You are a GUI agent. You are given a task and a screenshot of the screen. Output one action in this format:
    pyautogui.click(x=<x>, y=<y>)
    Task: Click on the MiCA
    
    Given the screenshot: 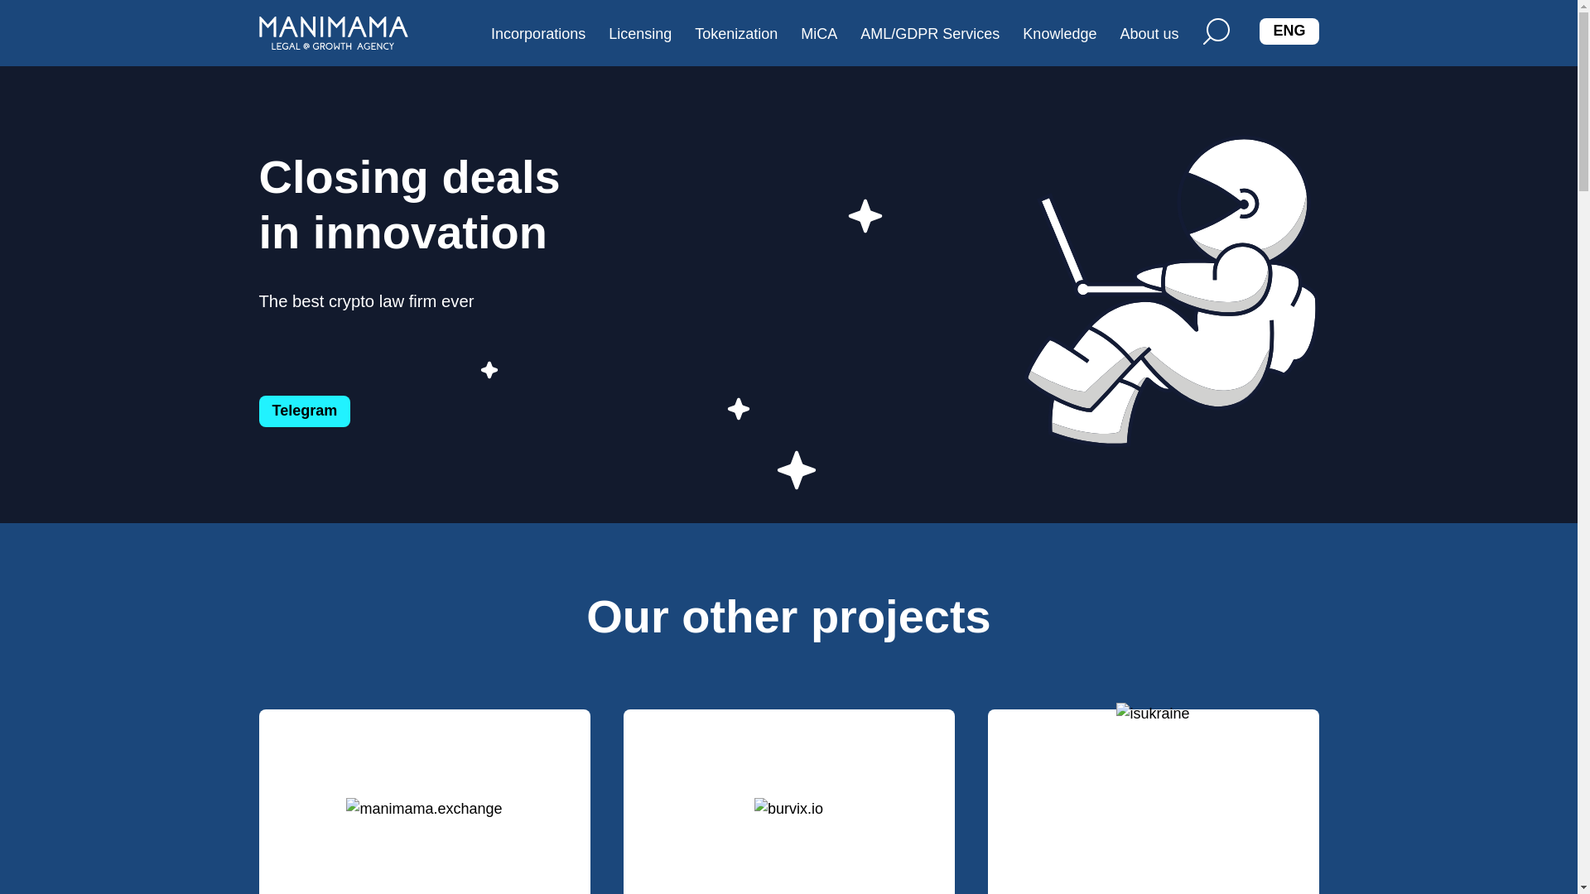 What is the action you would take?
    pyautogui.click(x=818, y=35)
    